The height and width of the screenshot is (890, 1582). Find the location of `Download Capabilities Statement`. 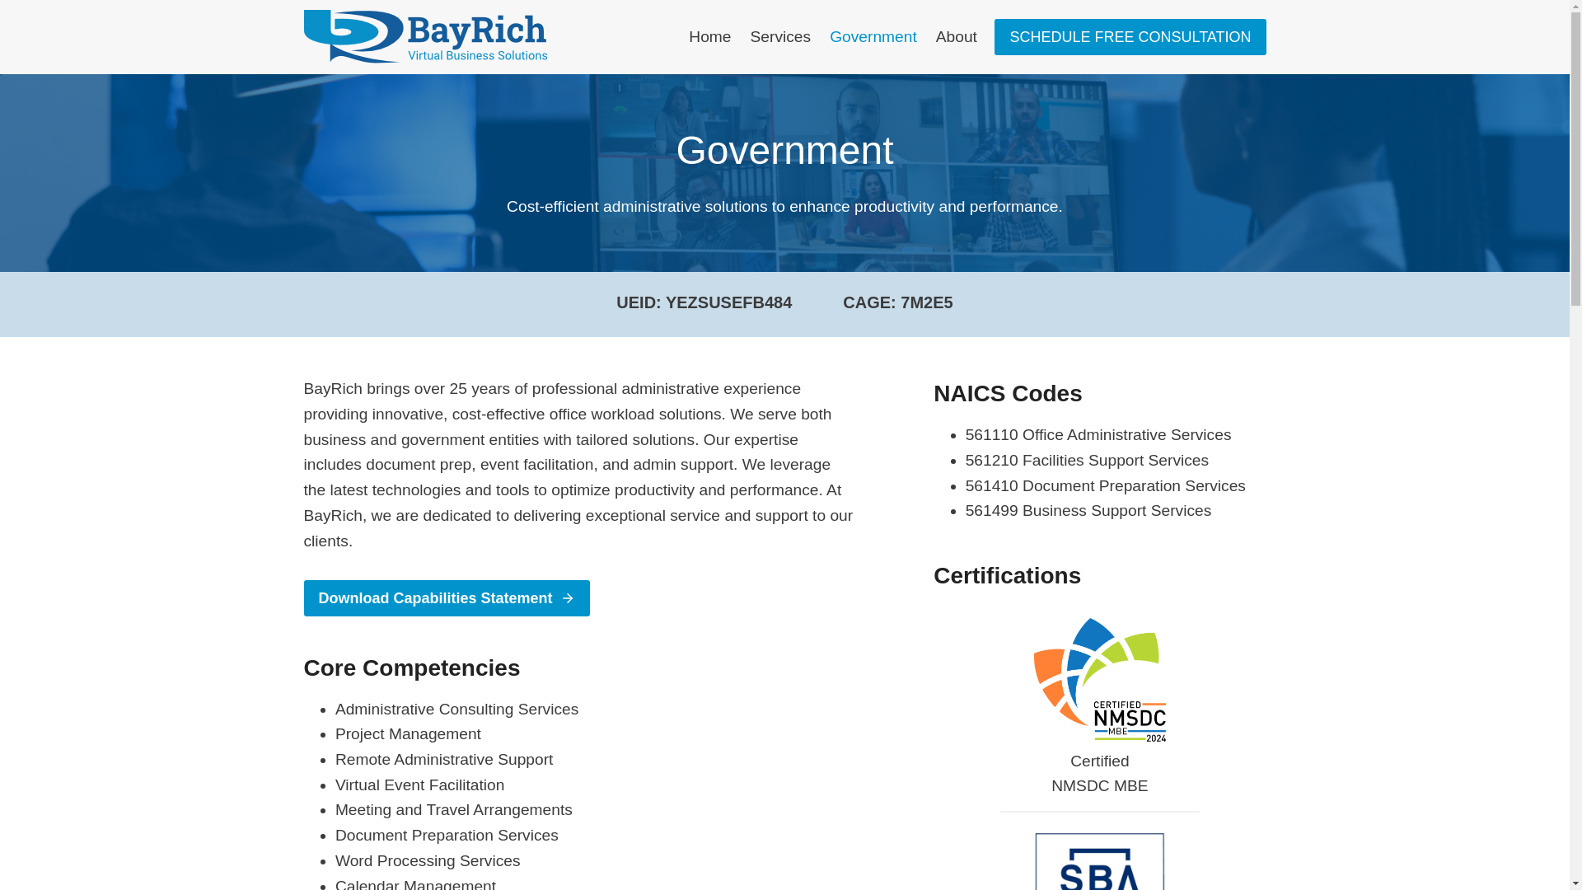

Download Capabilities Statement is located at coordinates (446, 598).